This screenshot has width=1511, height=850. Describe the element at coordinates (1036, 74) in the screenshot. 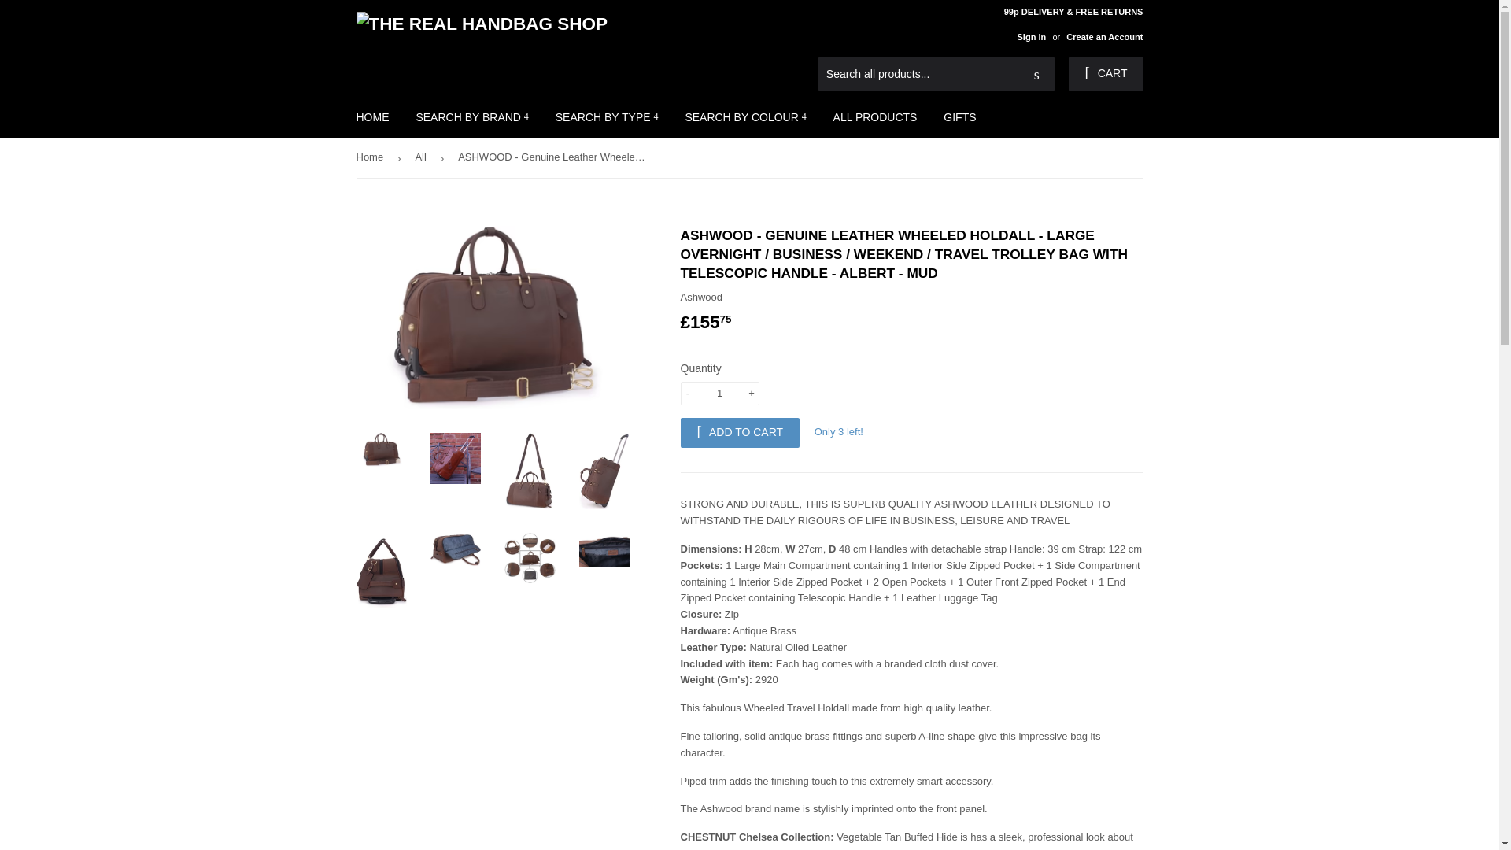

I see `Search` at that location.